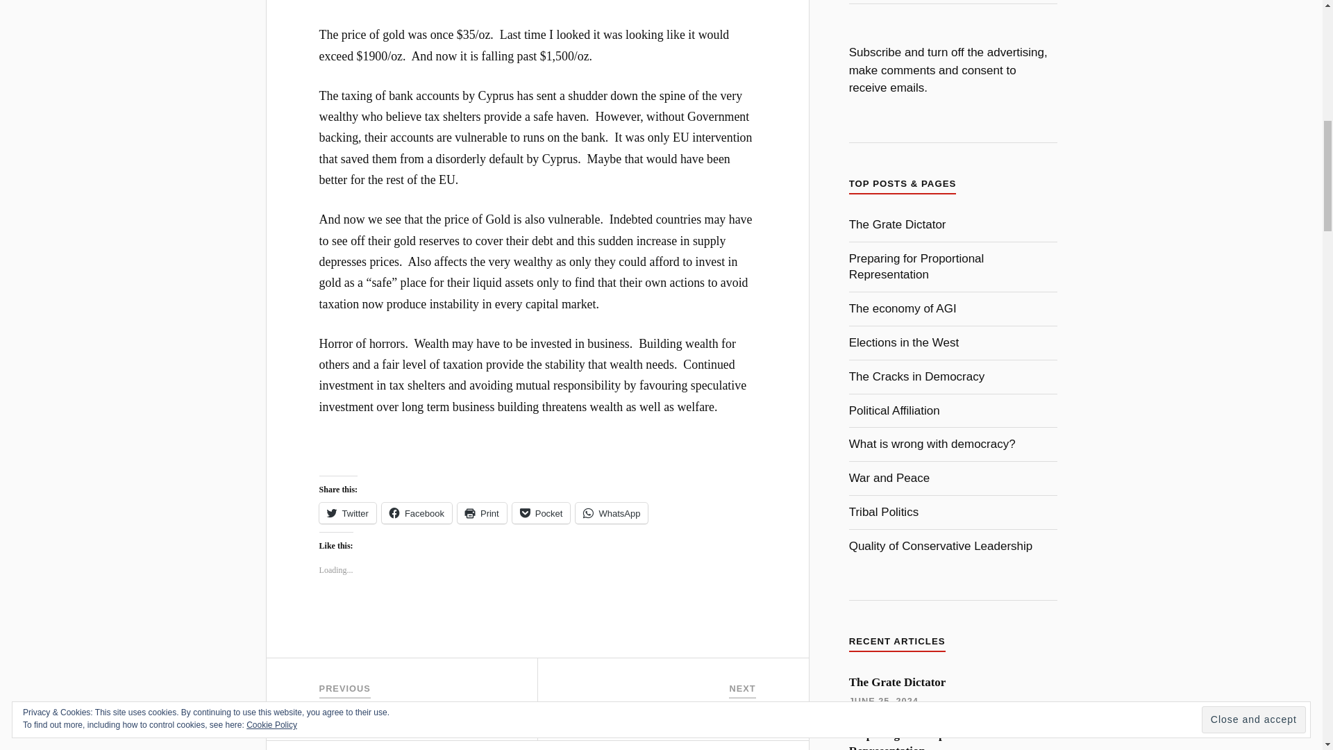 The height and width of the screenshot is (750, 1333). I want to click on The Grate Dictator, so click(903, 308).